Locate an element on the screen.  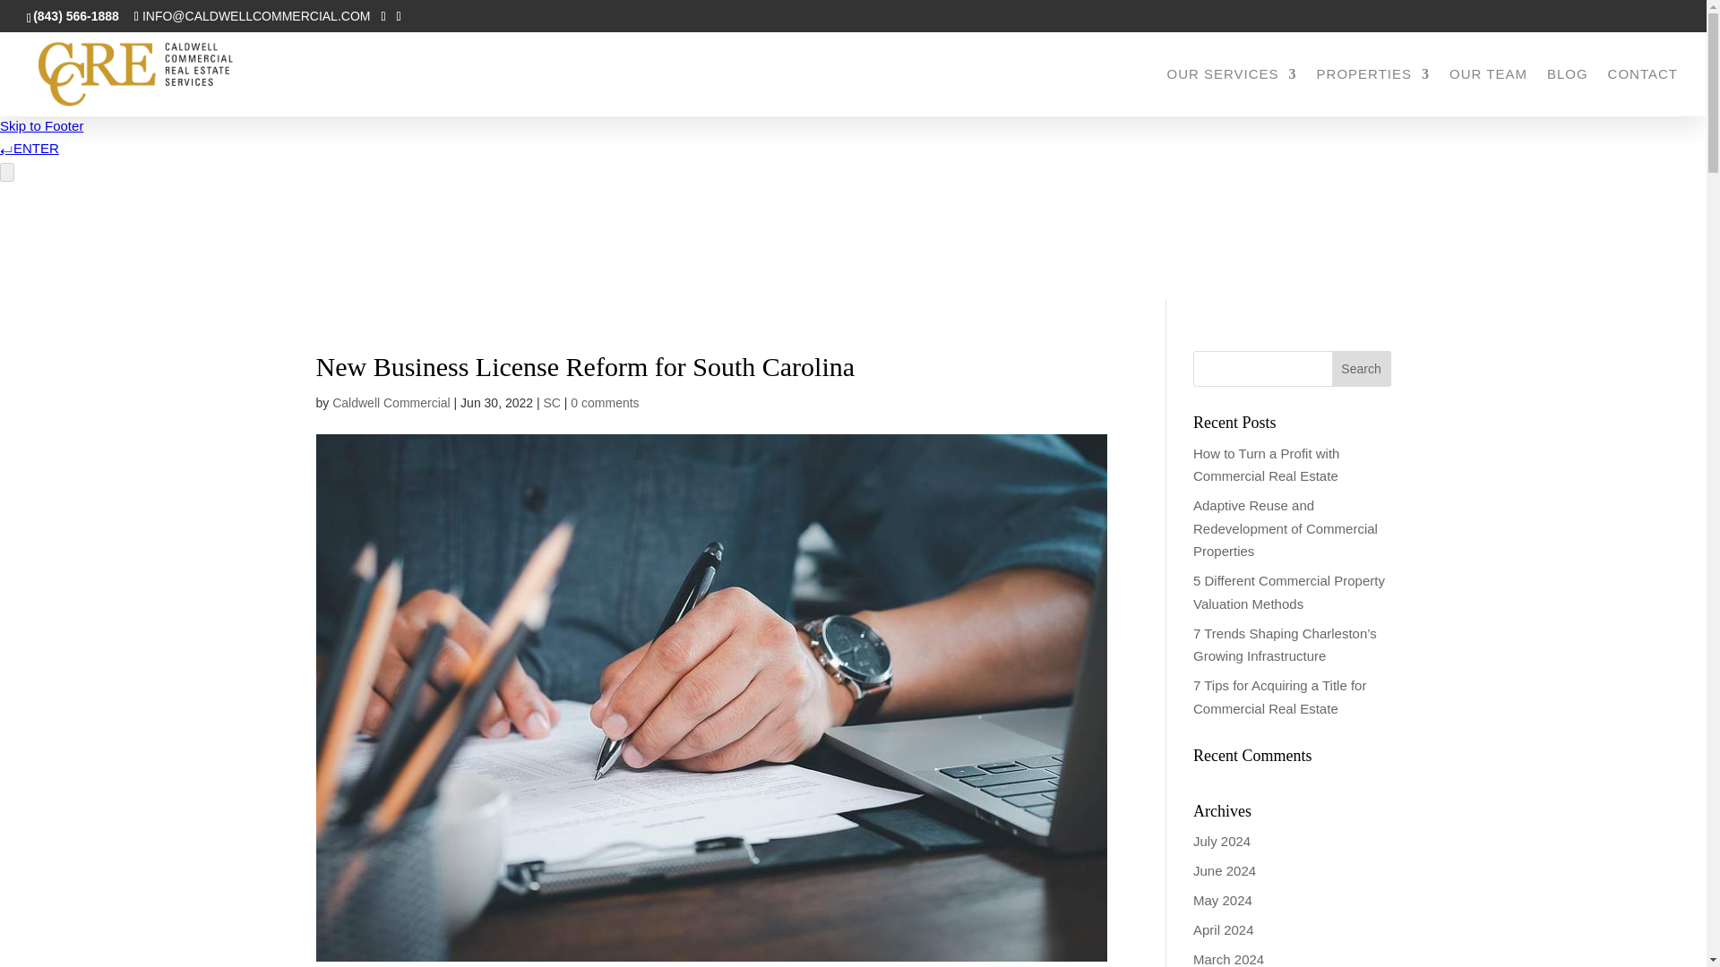
CONTACT is located at coordinates (1643, 91).